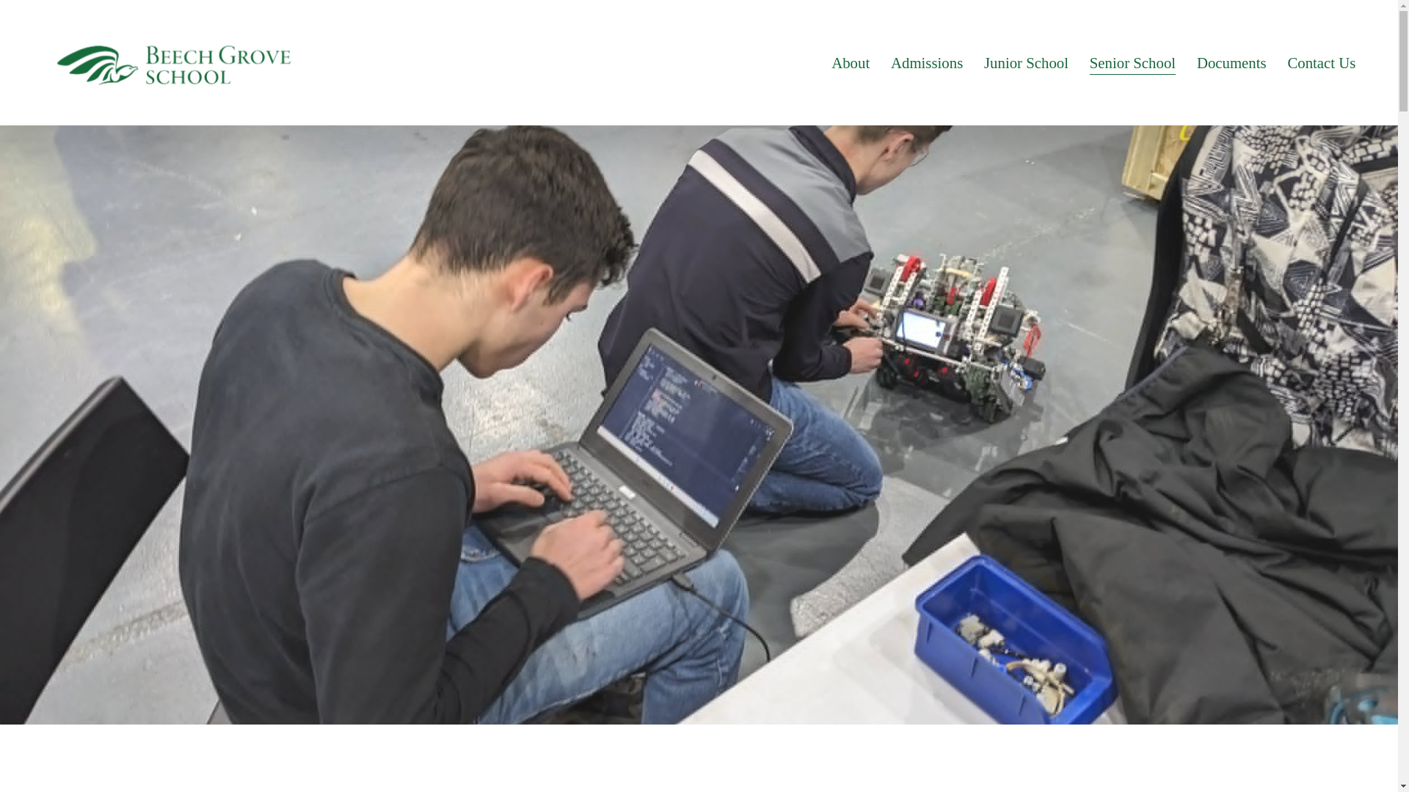 The image size is (1409, 792). Describe the element at coordinates (926, 62) in the screenshot. I see `Admissions` at that location.